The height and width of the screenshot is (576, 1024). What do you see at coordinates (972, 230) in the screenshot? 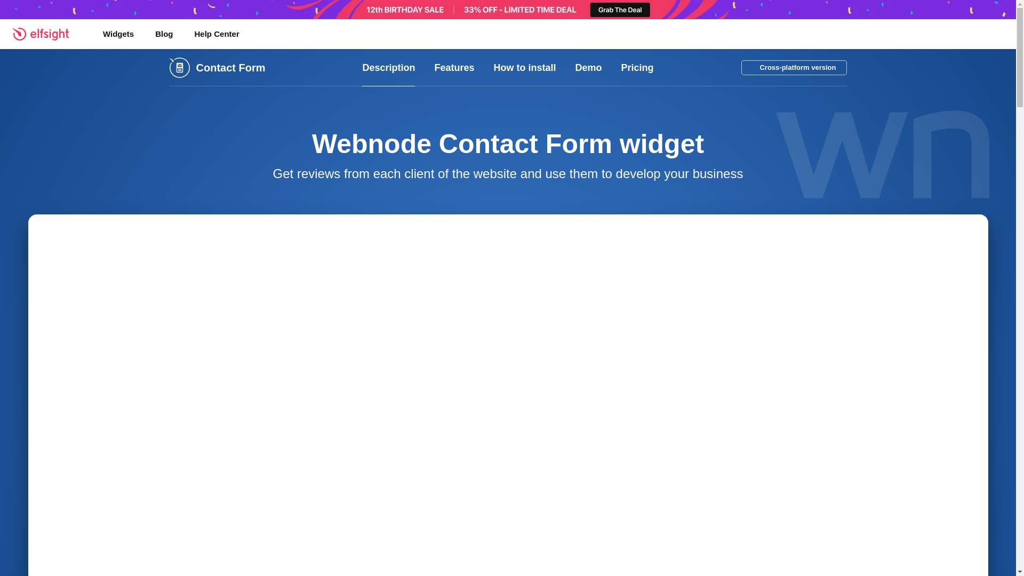
I see `Full Screen` at bounding box center [972, 230].